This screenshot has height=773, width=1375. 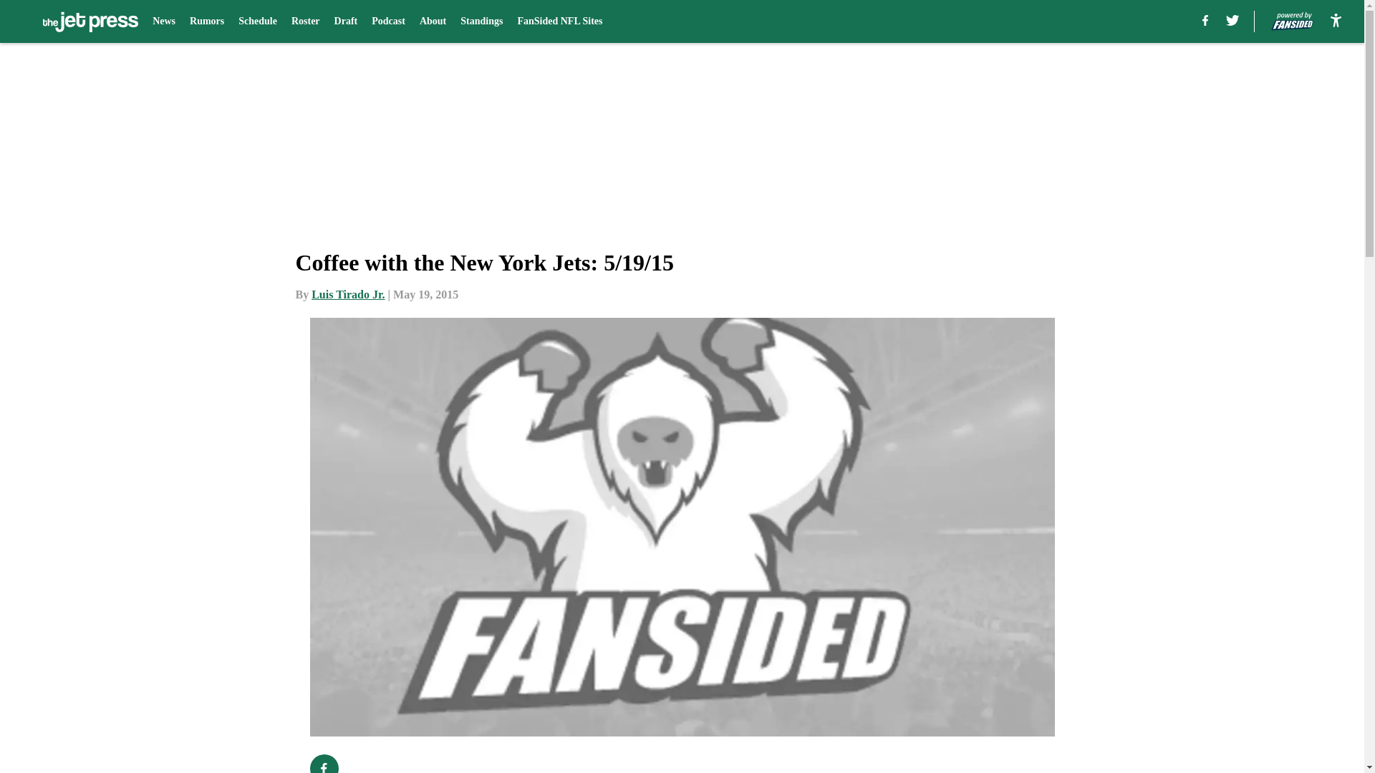 What do you see at coordinates (388, 21) in the screenshot?
I see `Podcast` at bounding box center [388, 21].